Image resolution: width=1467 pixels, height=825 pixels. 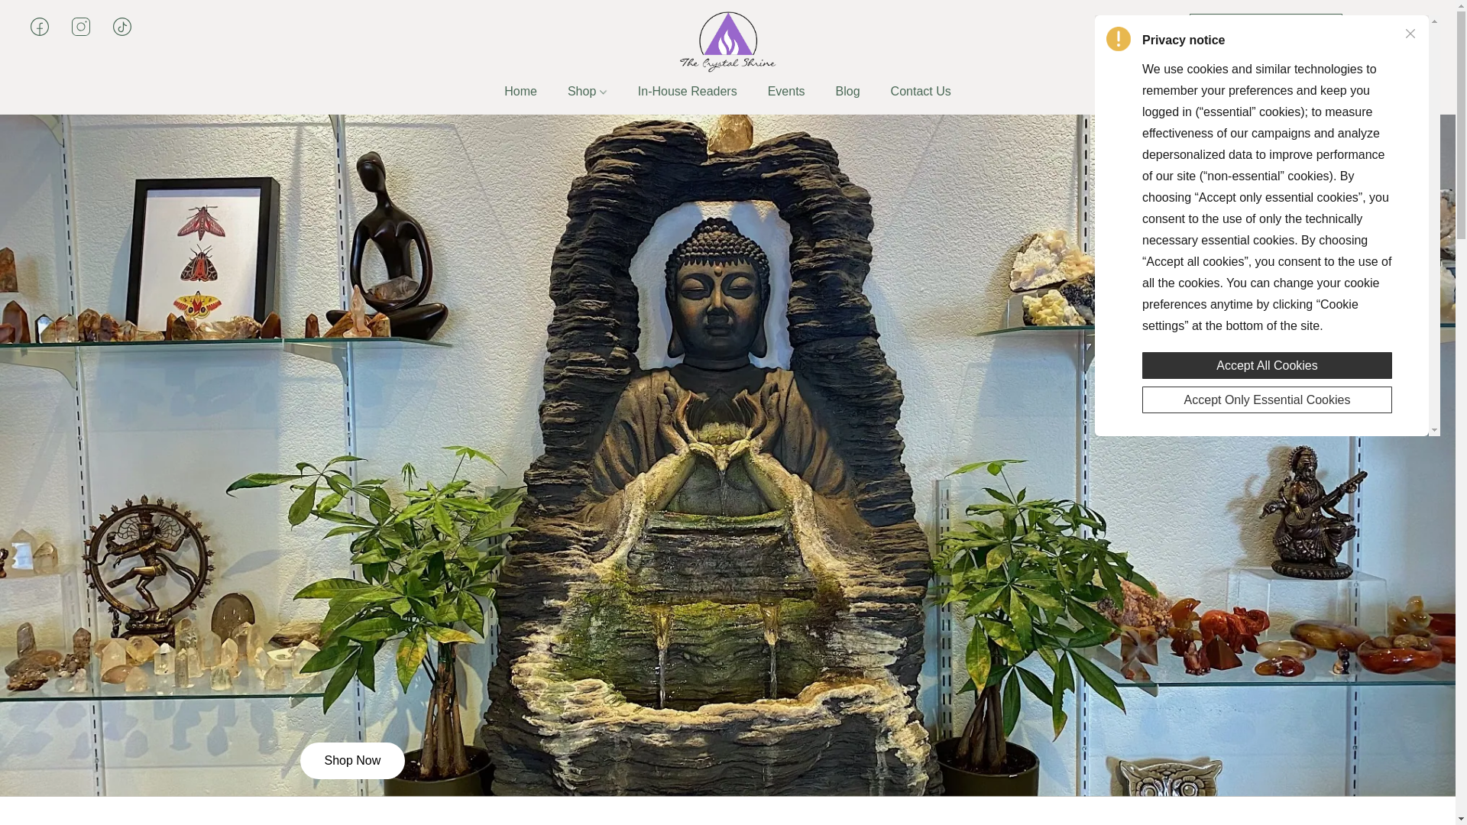 What do you see at coordinates (1415, 26) in the screenshot?
I see `Go to your shopping cart` at bounding box center [1415, 26].